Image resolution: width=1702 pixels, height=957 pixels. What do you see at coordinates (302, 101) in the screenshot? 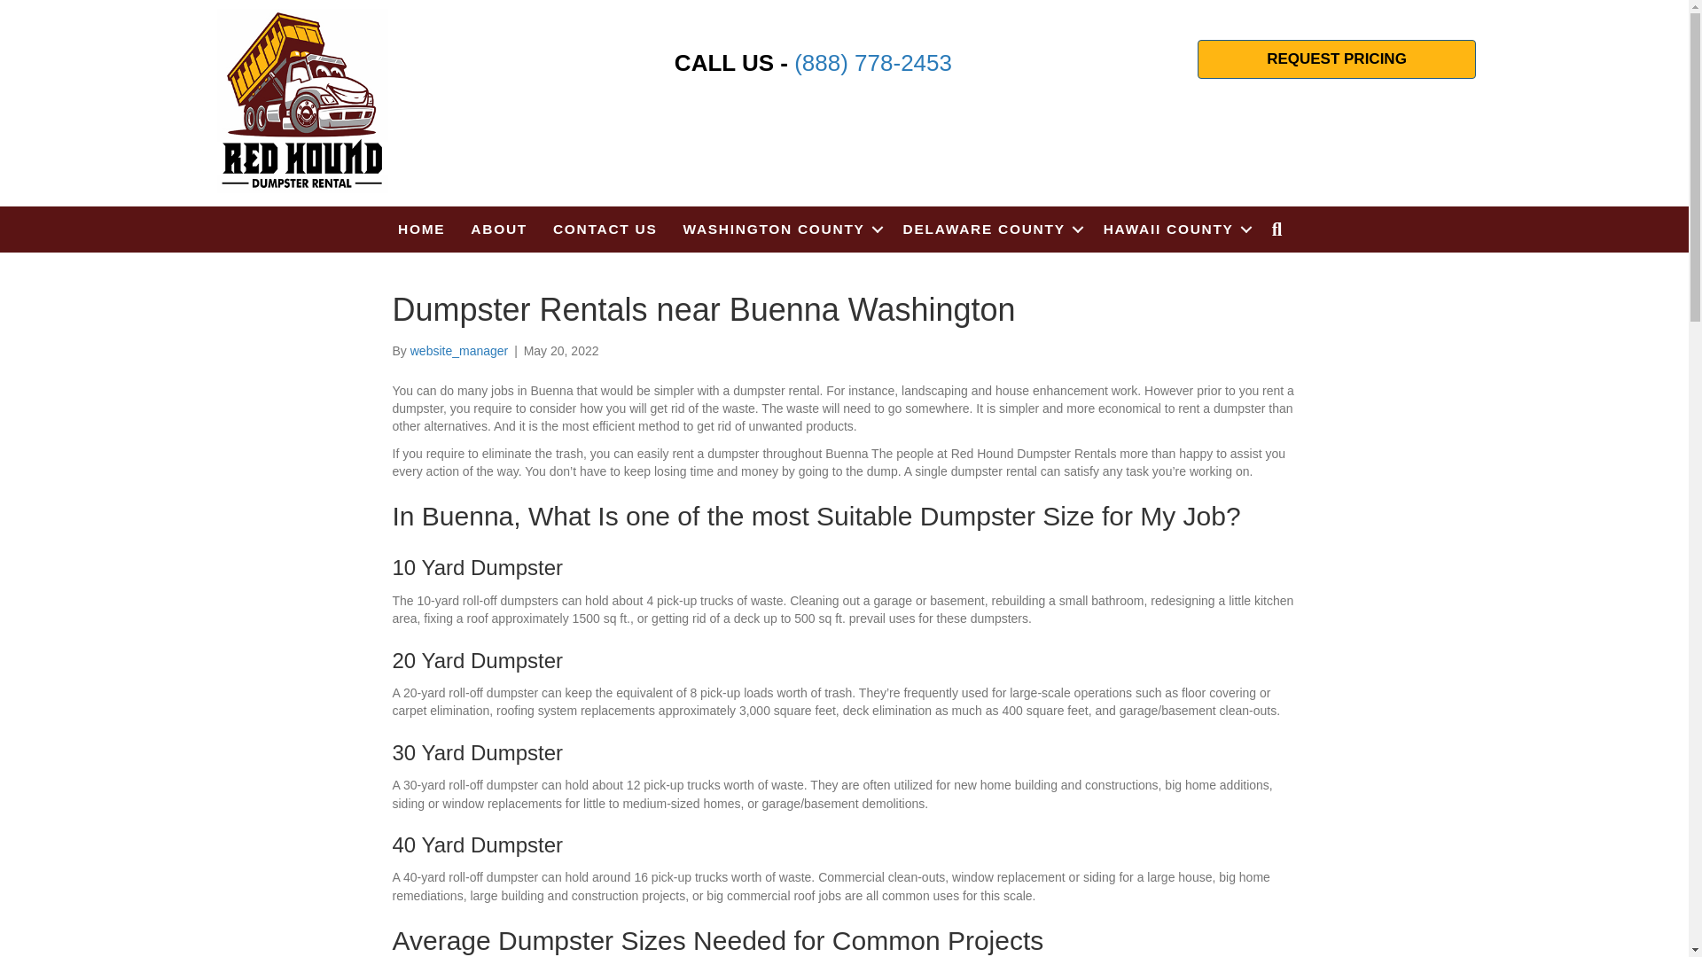
I see `redhounddumpster` at bounding box center [302, 101].